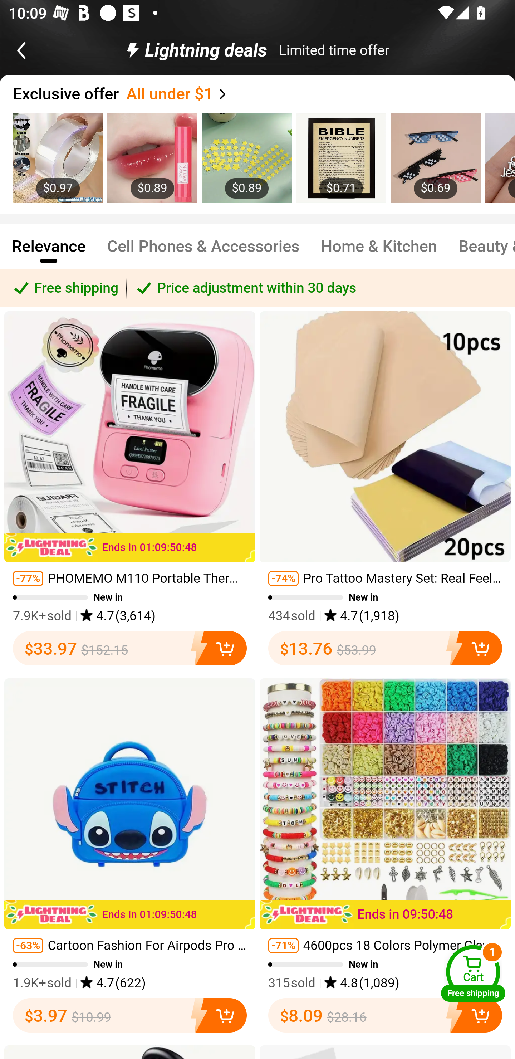  Describe the element at coordinates (473, 973) in the screenshot. I see `Cart Free shipping Cart` at that location.